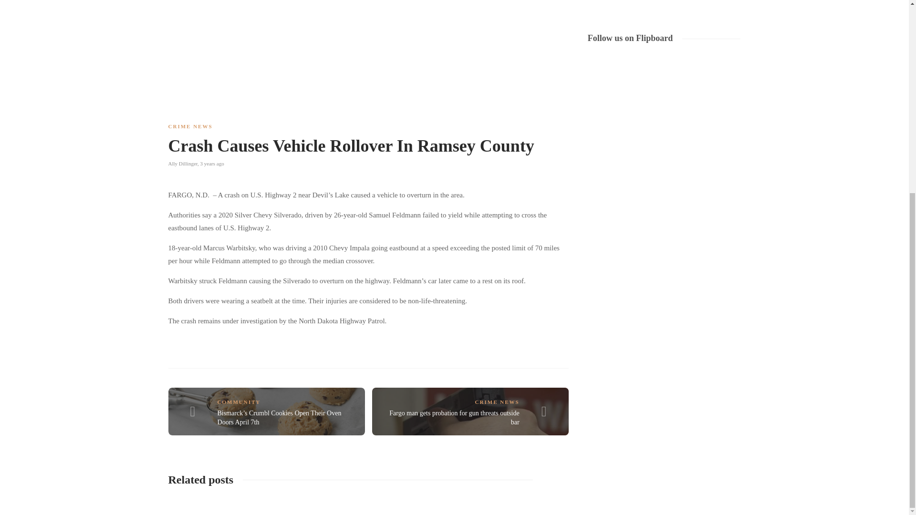 The width and height of the screenshot is (916, 515). Describe the element at coordinates (239, 402) in the screenshot. I see `COMMUNITY` at that location.